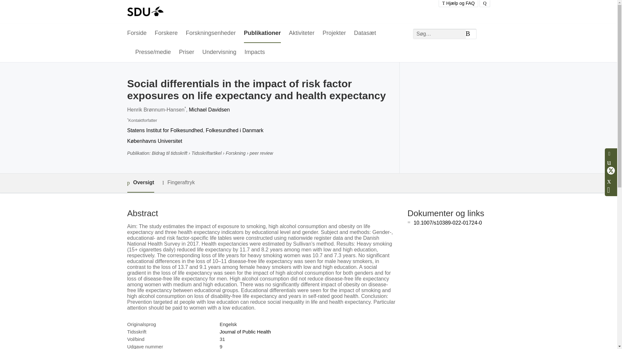 The image size is (622, 349). What do you see at coordinates (136, 33) in the screenshot?
I see `Forside` at bounding box center [136, 33].